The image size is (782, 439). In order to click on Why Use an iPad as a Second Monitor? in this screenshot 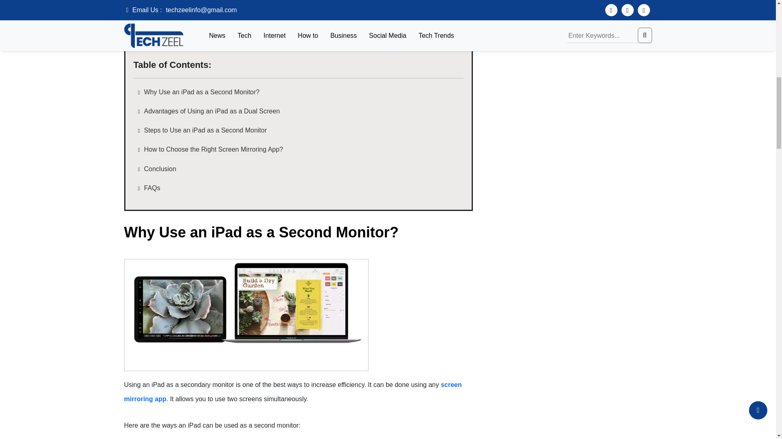, I will do `click(200, 92)`.